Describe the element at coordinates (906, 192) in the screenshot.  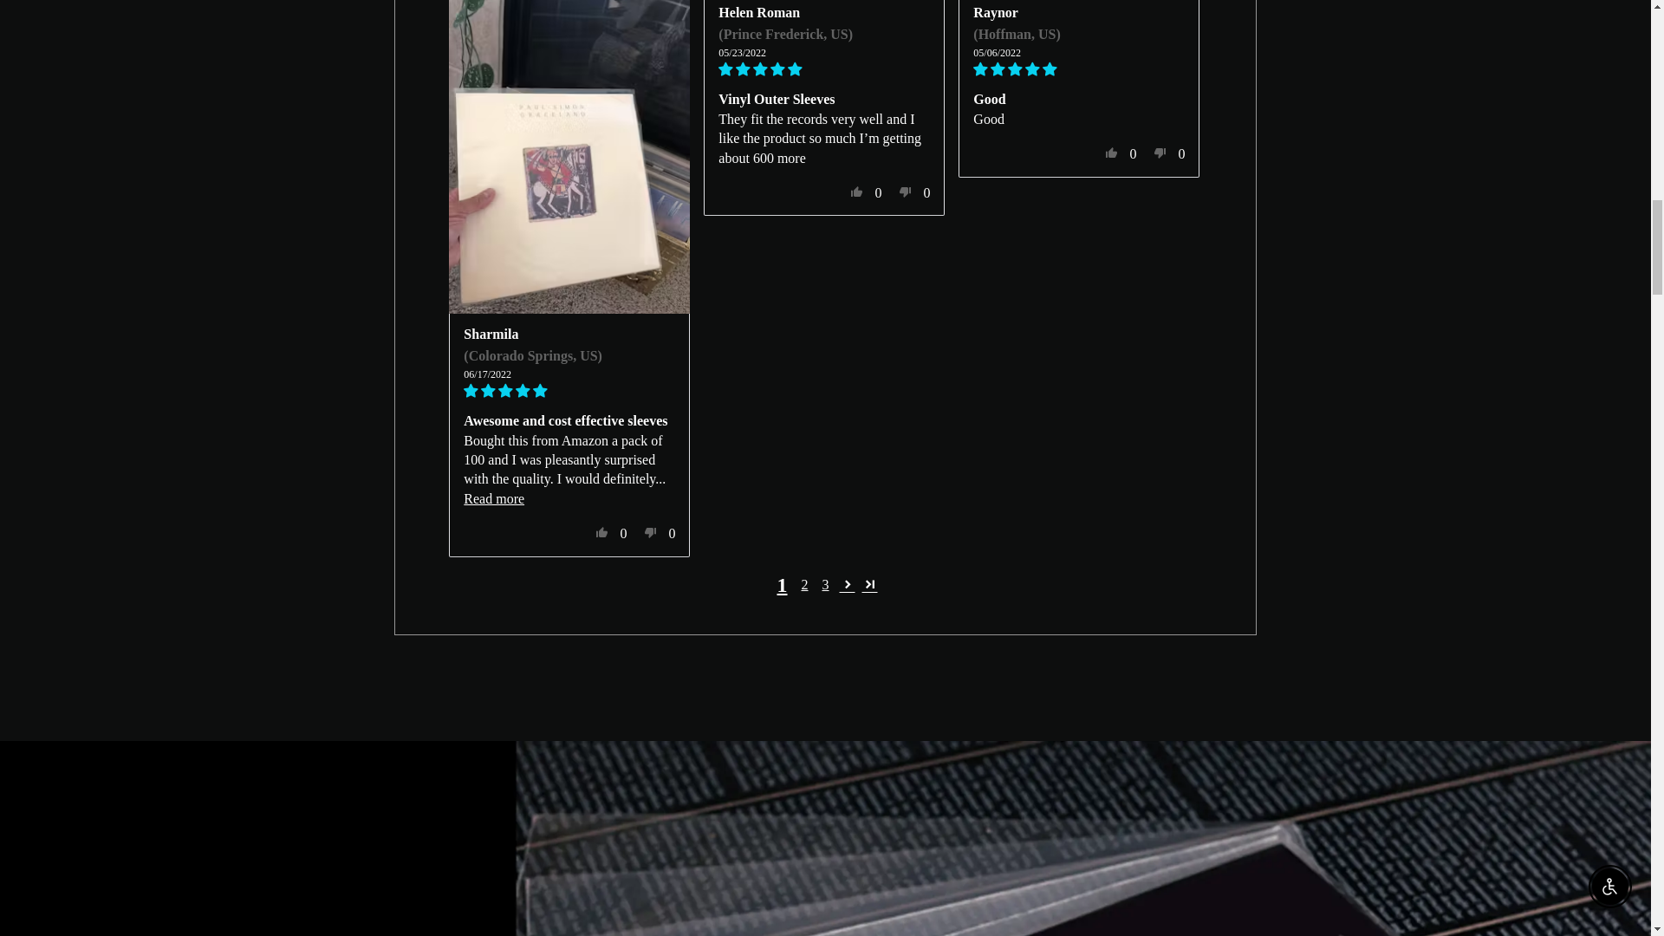
I see `down` at that location.